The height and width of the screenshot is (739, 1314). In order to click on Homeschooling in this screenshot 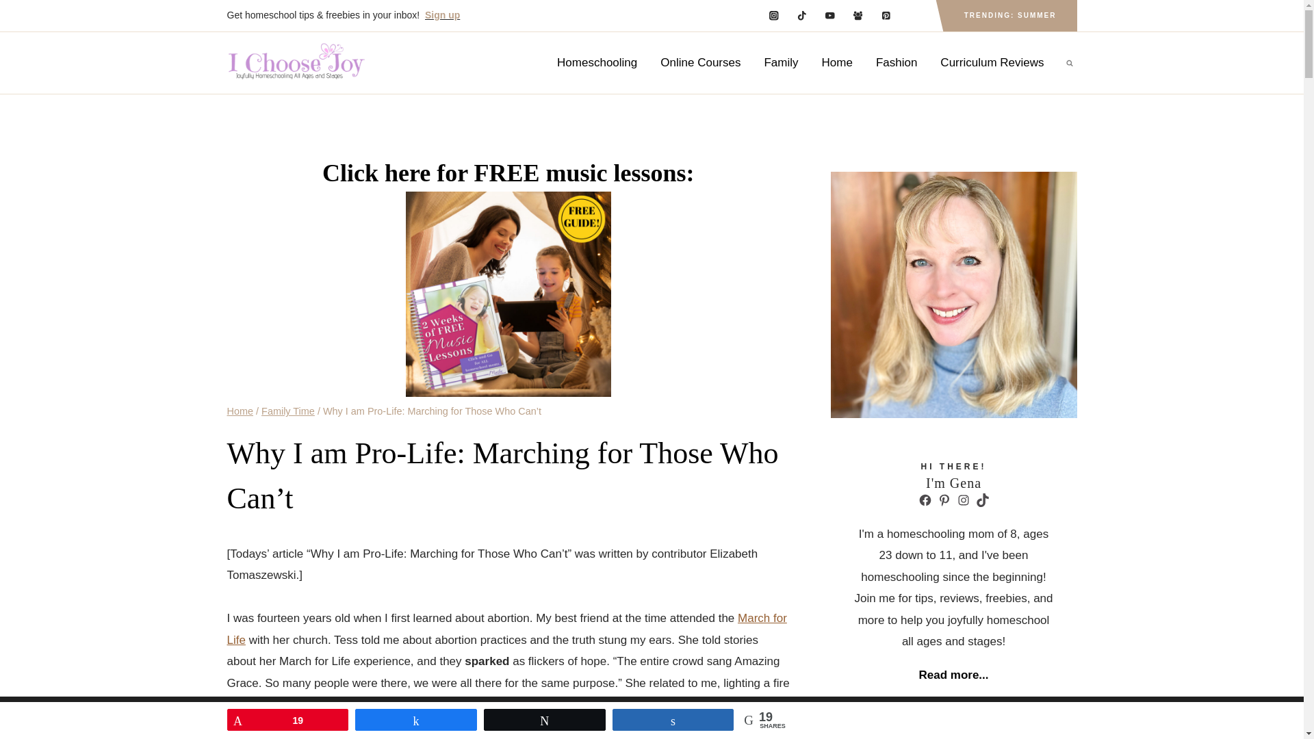, I will do `click(597, 62)`.